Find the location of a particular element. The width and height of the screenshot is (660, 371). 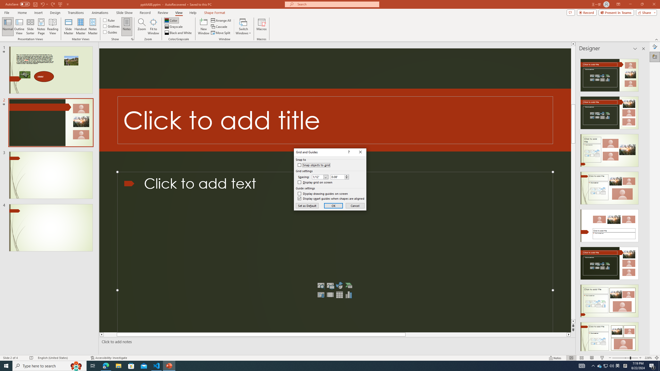

Recommended Design: Design Idea is located at coordinates (609, 74).